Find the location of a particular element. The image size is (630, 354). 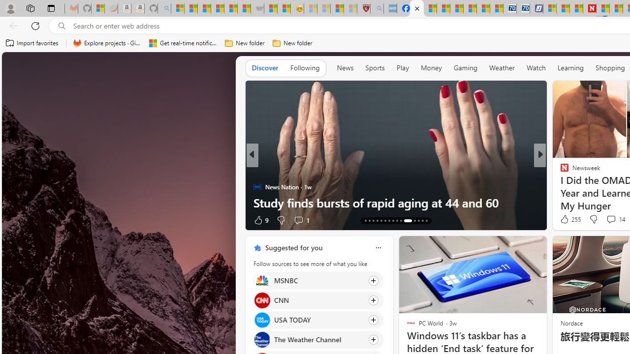

ETNT Mind+Body is located at coordinates (257, 171).